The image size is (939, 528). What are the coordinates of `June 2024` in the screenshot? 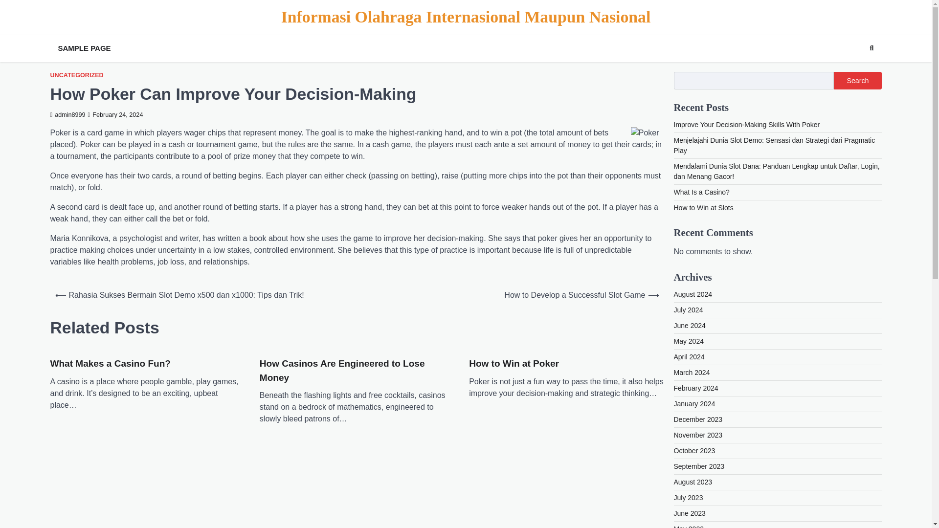 It's located at (690, 325).